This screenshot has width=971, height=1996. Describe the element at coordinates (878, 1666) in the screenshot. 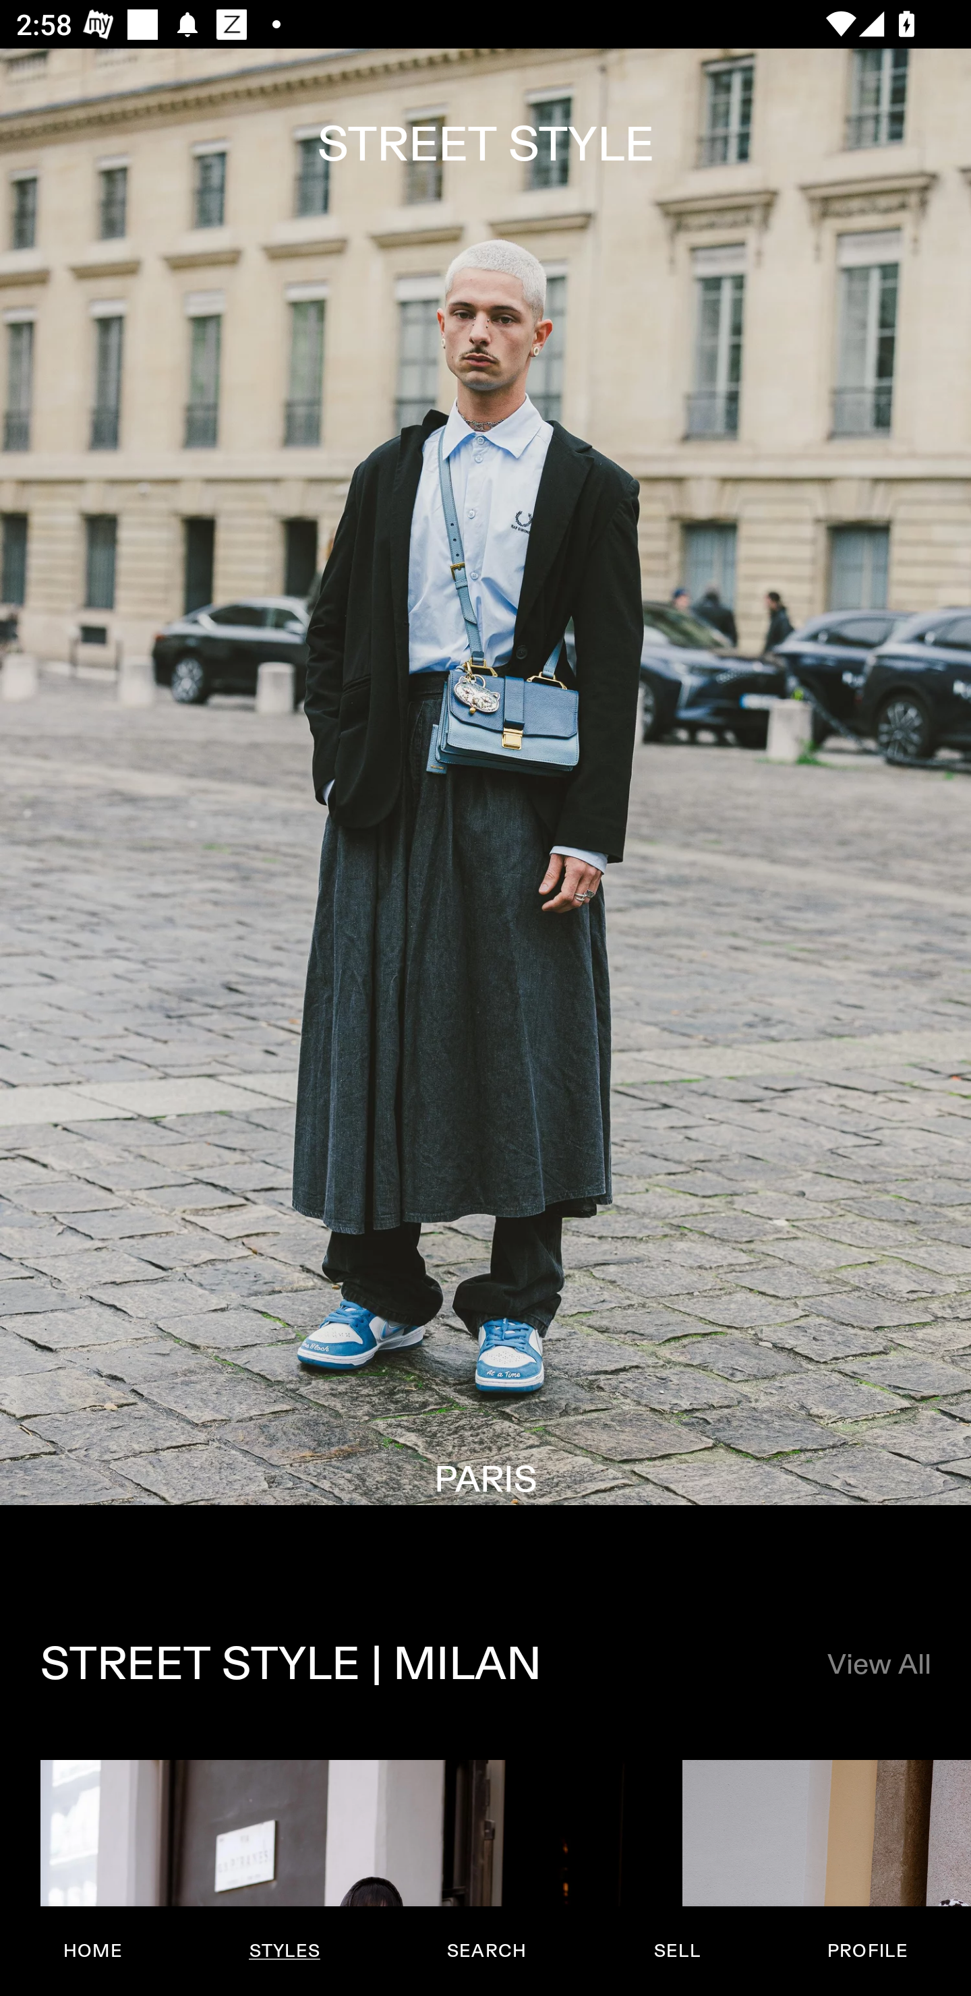

I see `View All` at that location.